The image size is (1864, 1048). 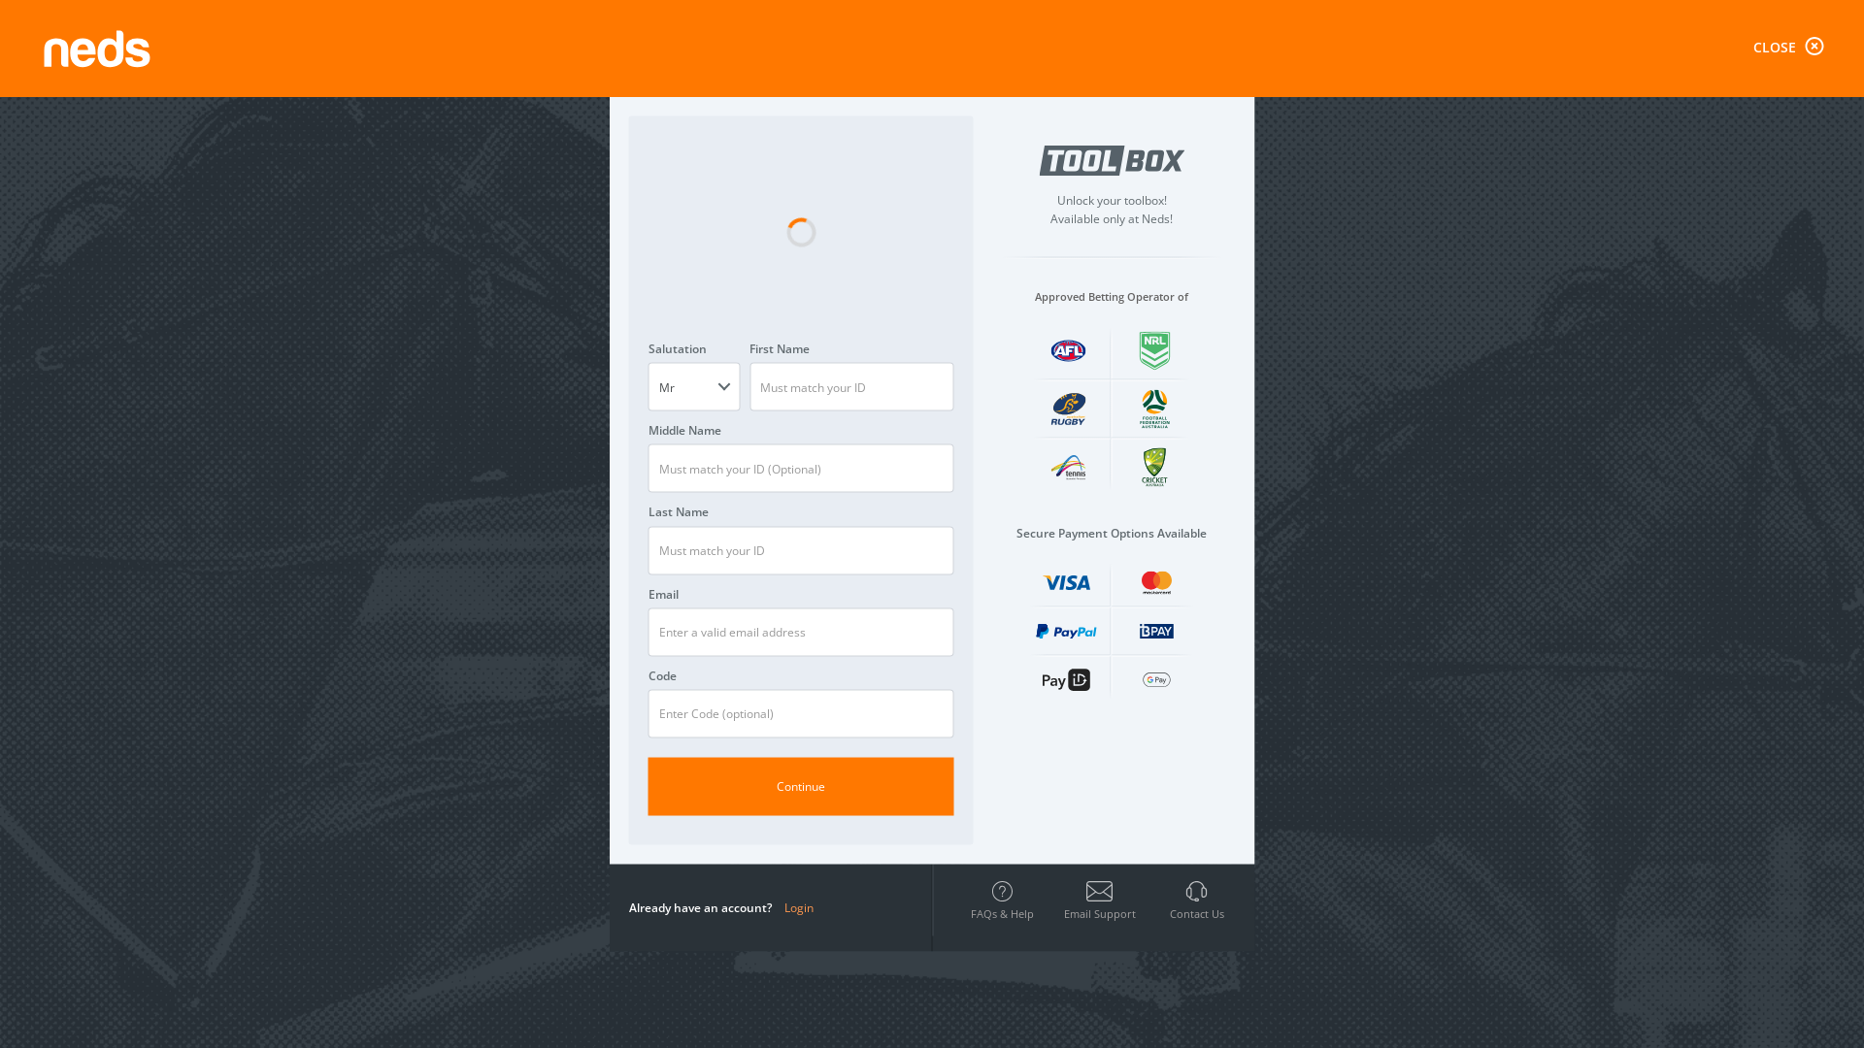 I want to click on 10.00, so click(x=1137, y=532).